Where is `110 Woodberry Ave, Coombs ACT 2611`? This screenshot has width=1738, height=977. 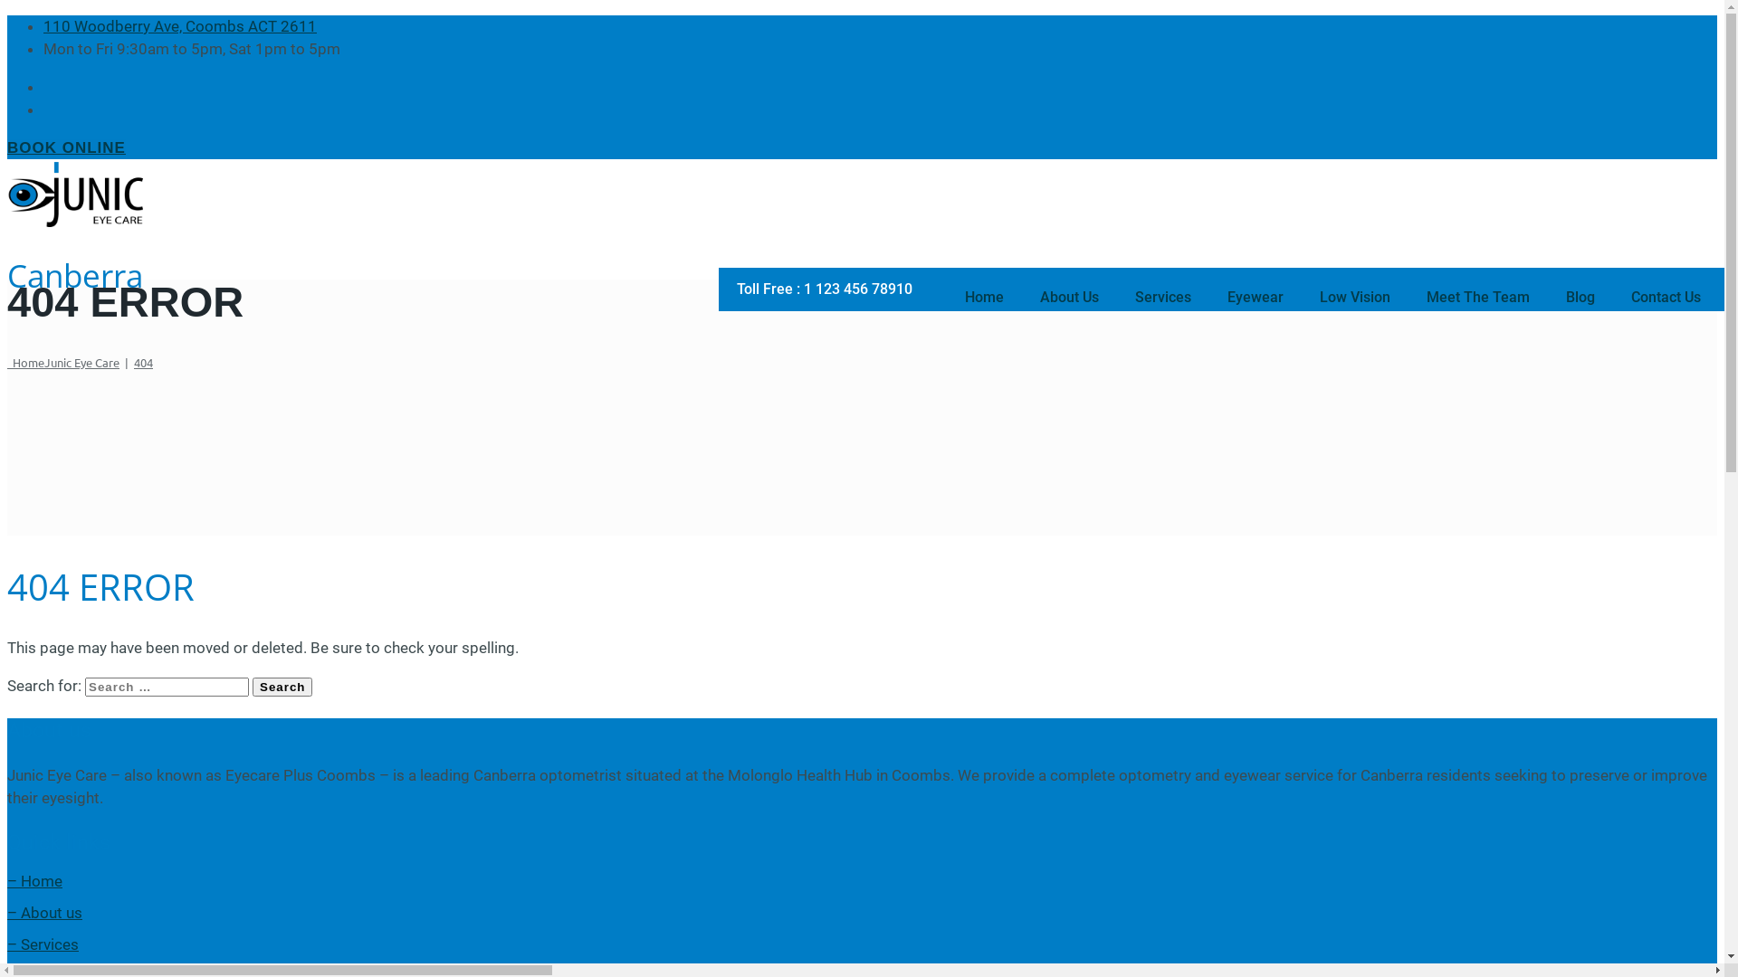 110 Woodberry Ave, Coombs ACT 2611 is located at coordinates (180, 25).